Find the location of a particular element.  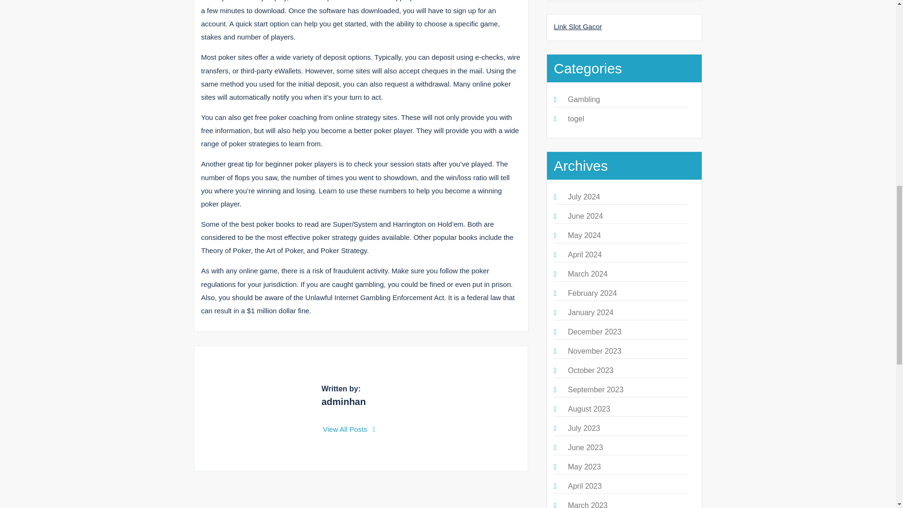

View All Posts is located at coordinates (349, 429).